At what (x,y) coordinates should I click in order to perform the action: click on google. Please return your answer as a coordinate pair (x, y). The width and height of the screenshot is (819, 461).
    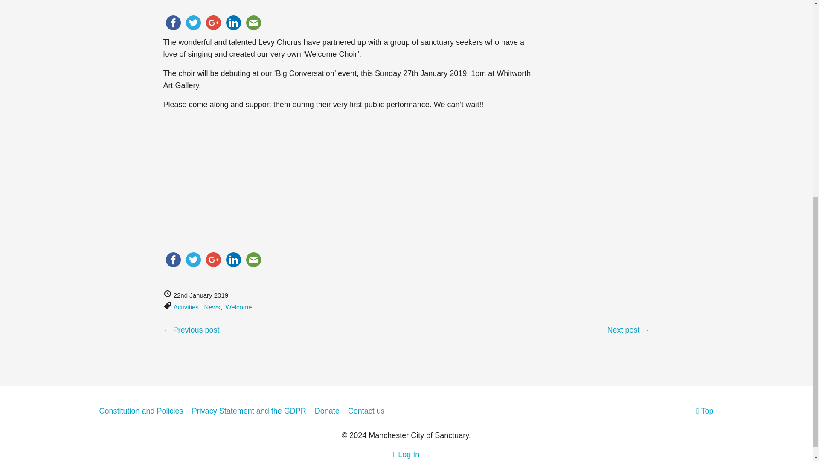
    Looking at the image, I should click on (213, 23).